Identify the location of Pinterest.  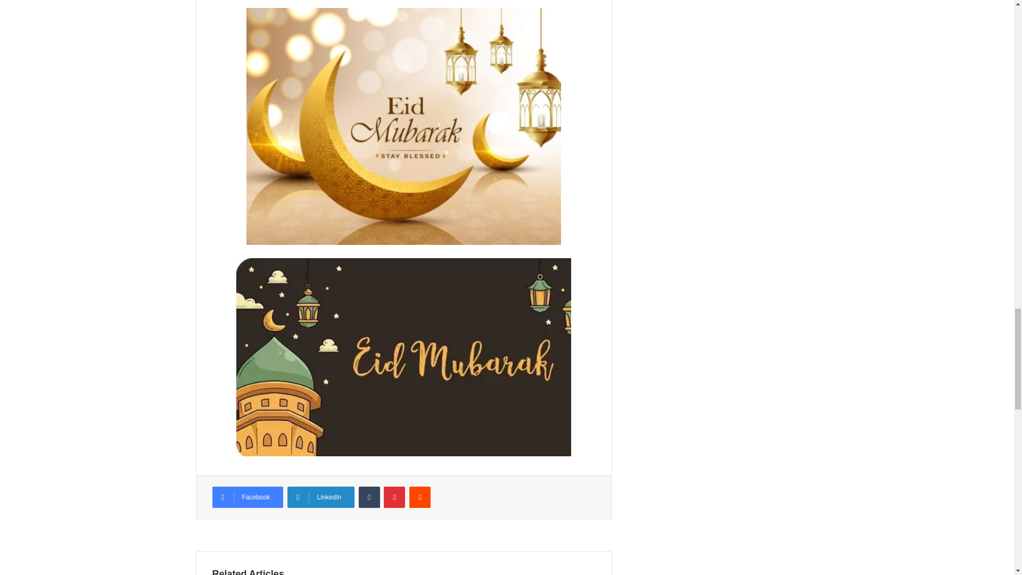
(394, 497).